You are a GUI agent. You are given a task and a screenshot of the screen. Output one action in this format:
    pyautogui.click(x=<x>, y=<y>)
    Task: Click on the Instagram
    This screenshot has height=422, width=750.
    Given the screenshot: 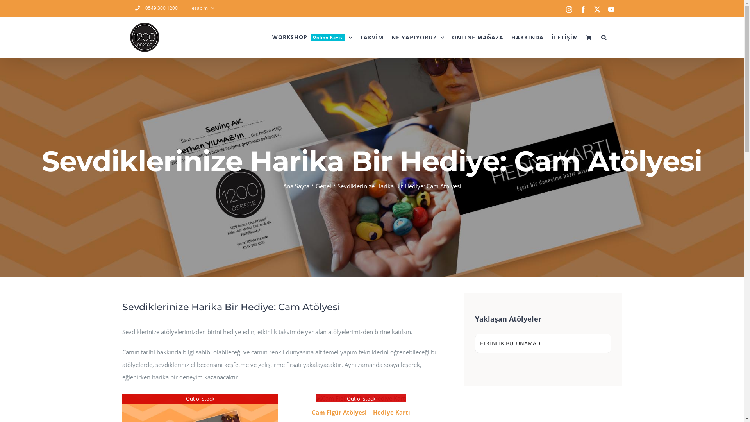 What is the action you would take?
    pyautogui.click(x=569, y=9)
    